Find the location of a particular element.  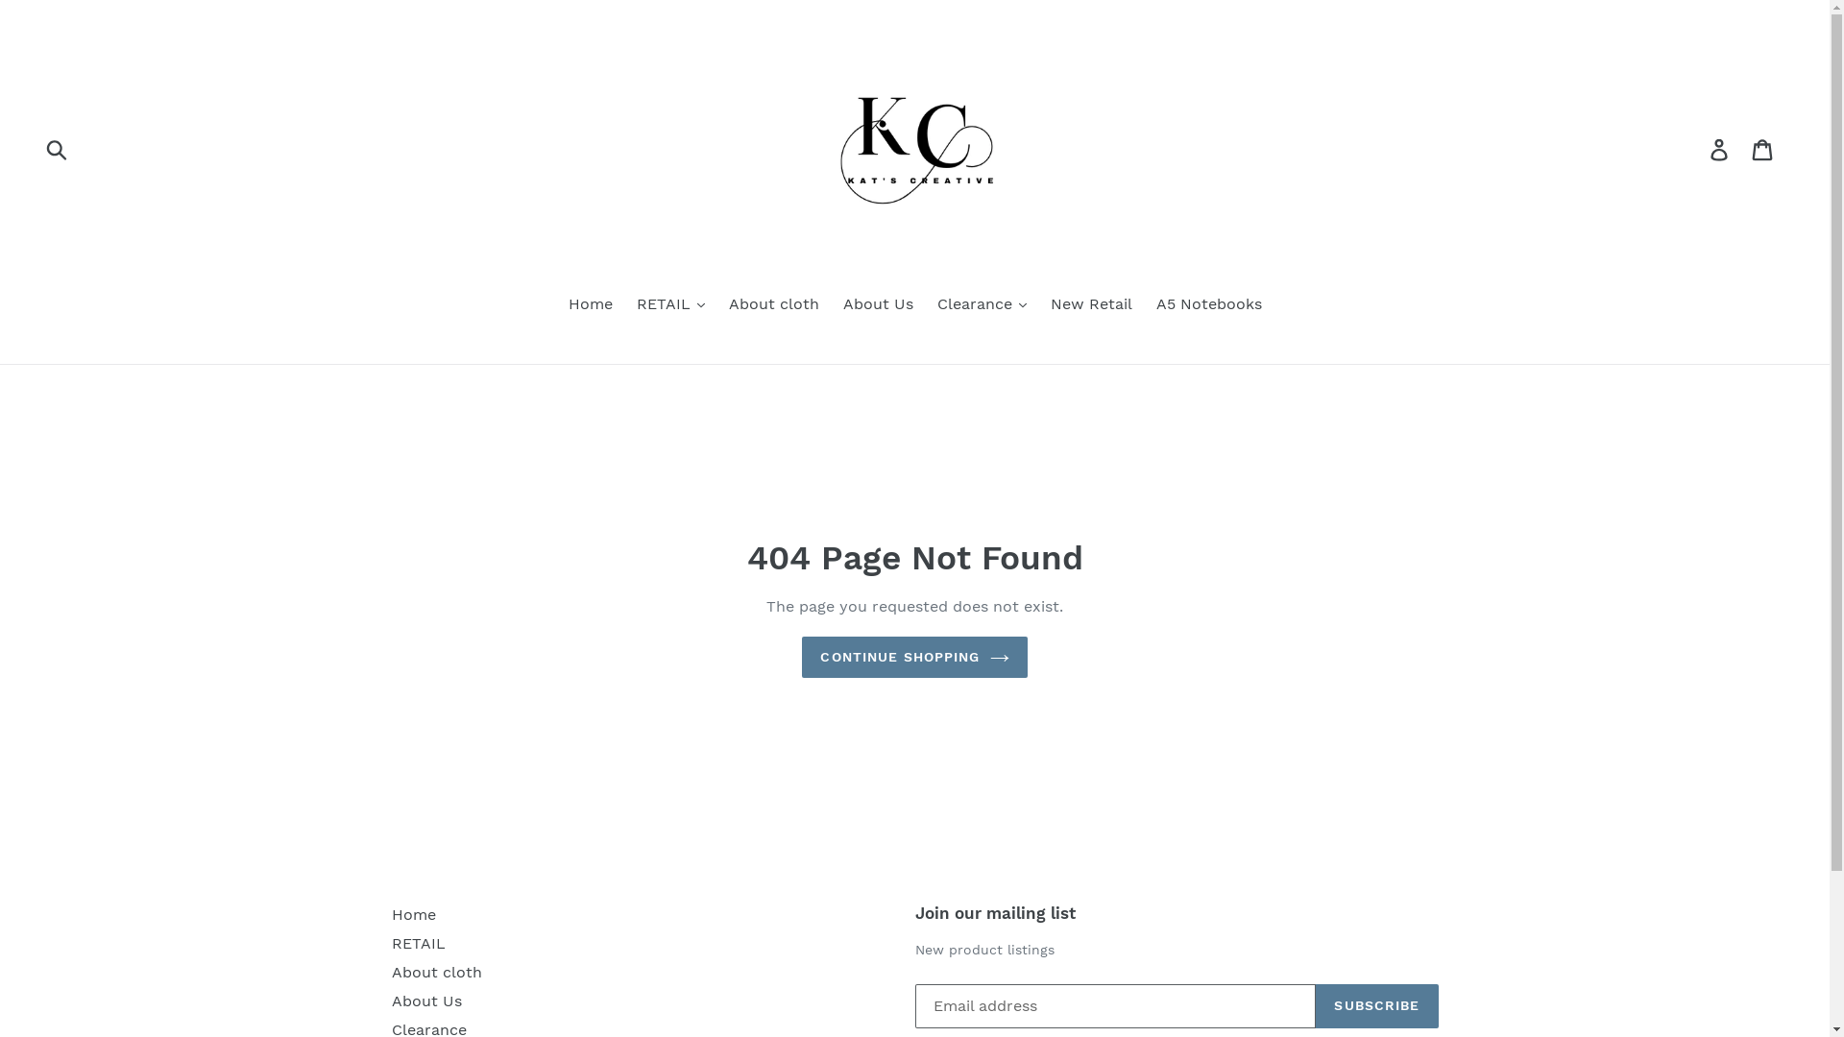

New Retail is located at coordinates (1091, 305).